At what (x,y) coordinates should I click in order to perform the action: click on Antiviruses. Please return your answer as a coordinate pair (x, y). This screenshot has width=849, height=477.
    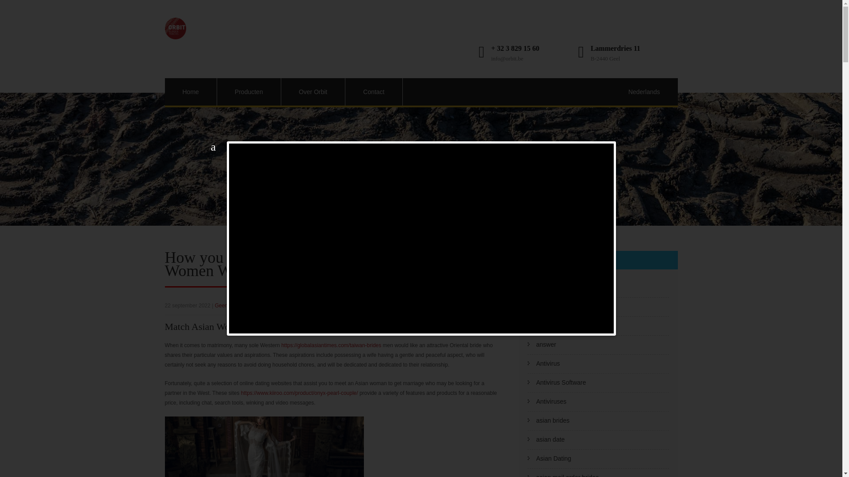
    Looking at the image, I should click on (551, 401).